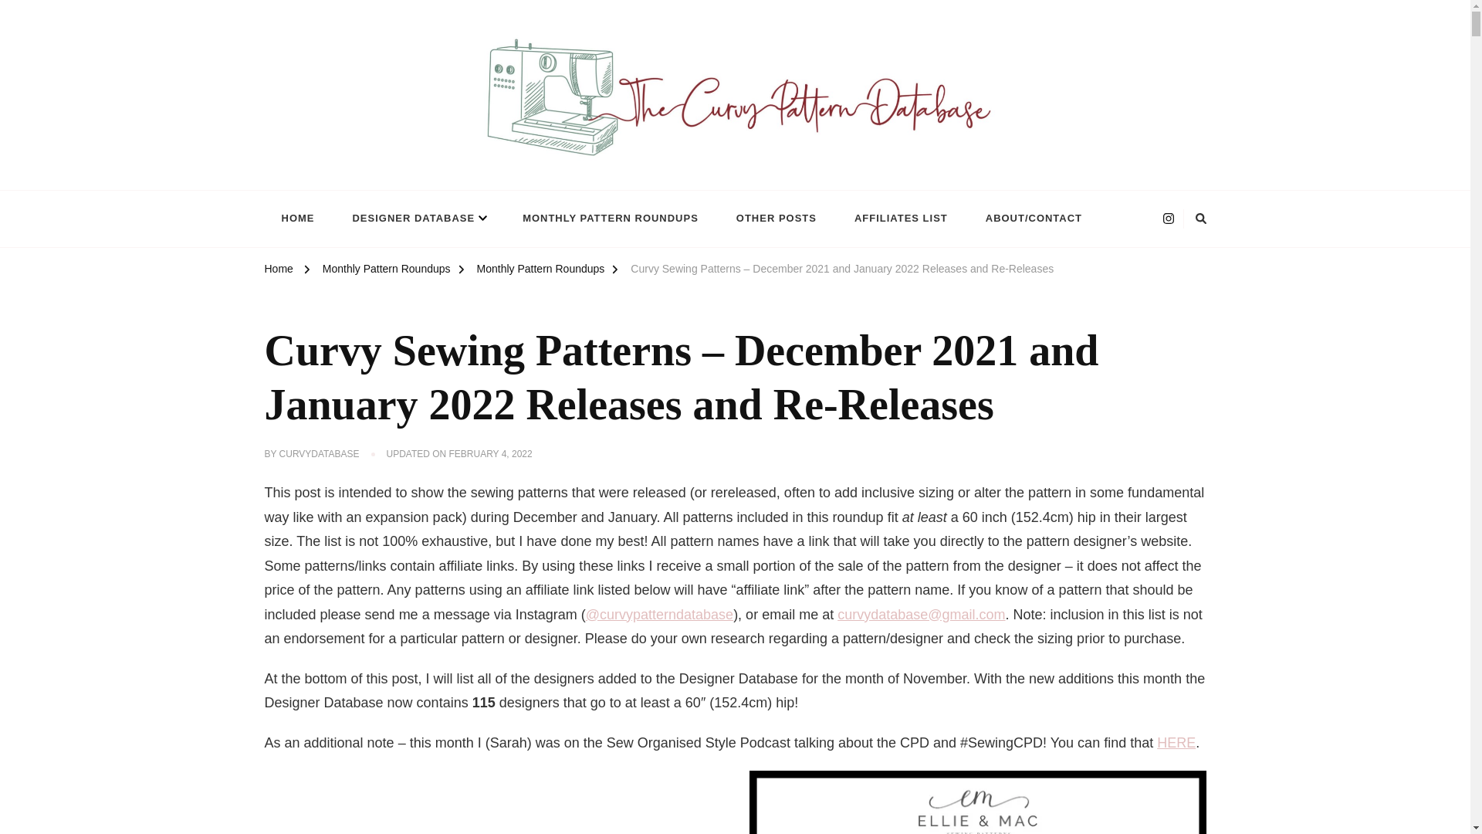 This screenshot has width=1482, height=834. What do you see at coordinates (386, 270) in the screenshot?
I see `Monthly Pattern Roundups` at bounding box center [386, 270].